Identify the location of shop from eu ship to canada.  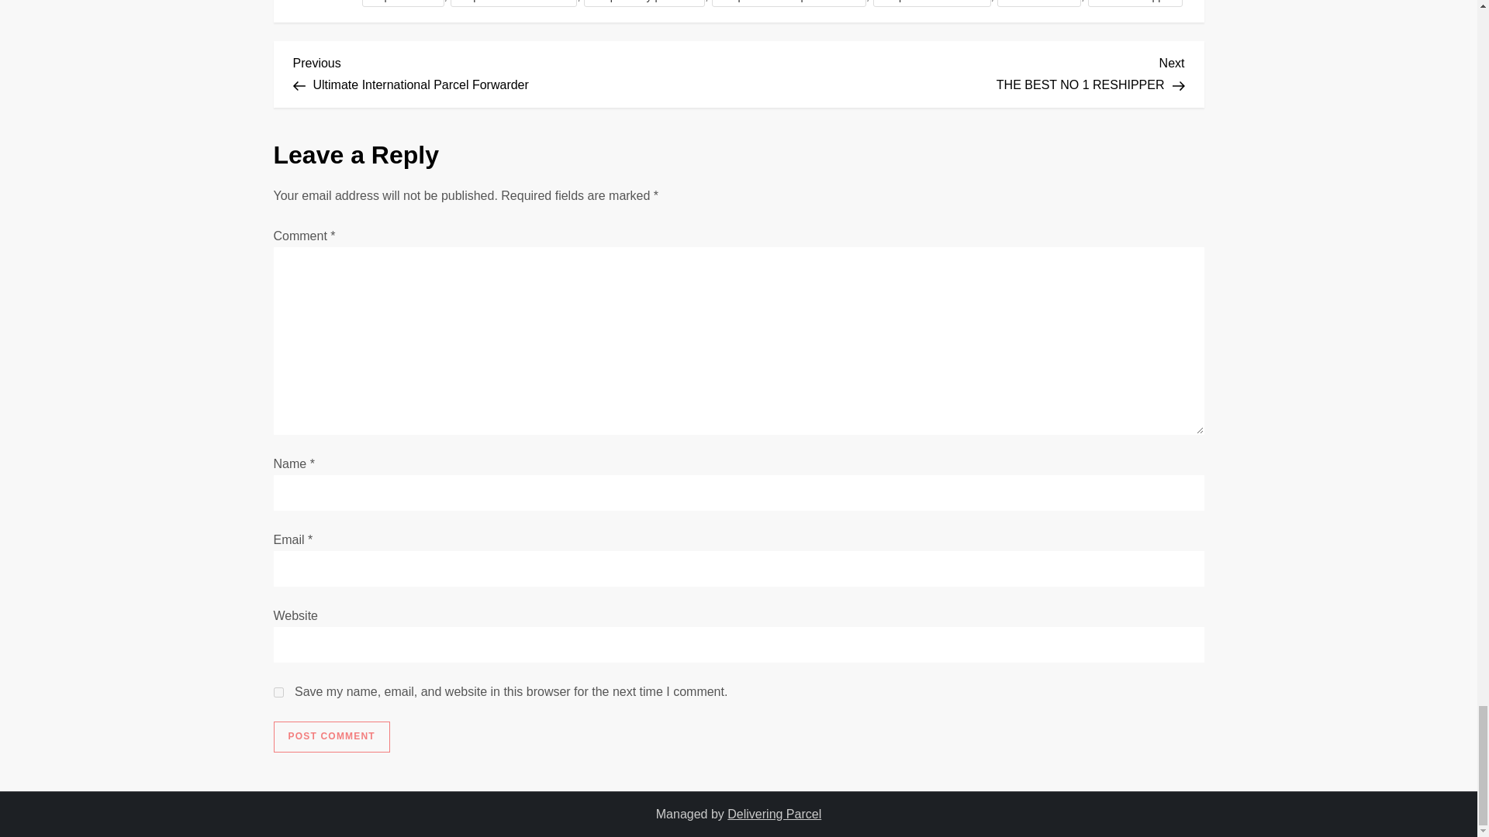
(516, 71).